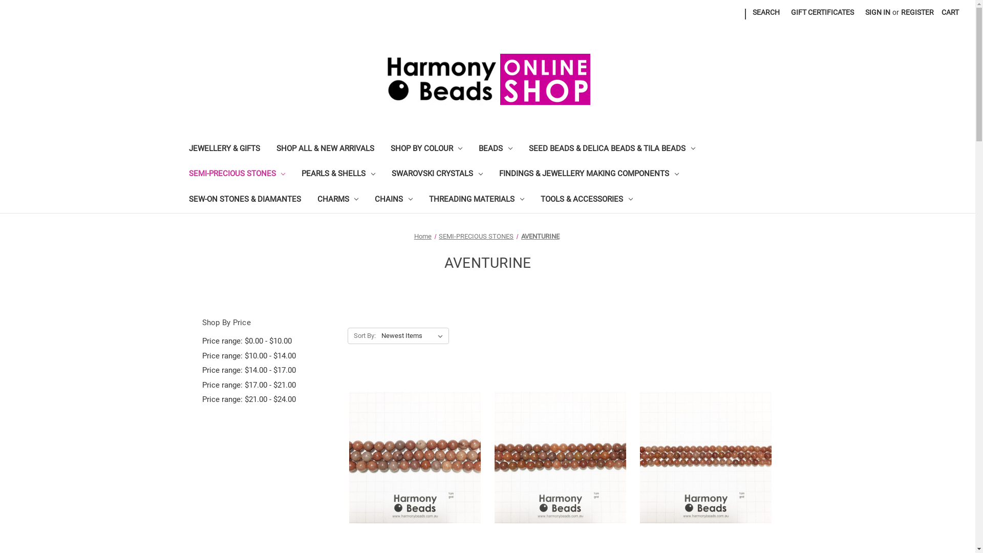 Image resolution: width=983 pixels, height=553 pixels. I want to click on SEW-ON STONES & DIAMANTES, so click(245, 201).